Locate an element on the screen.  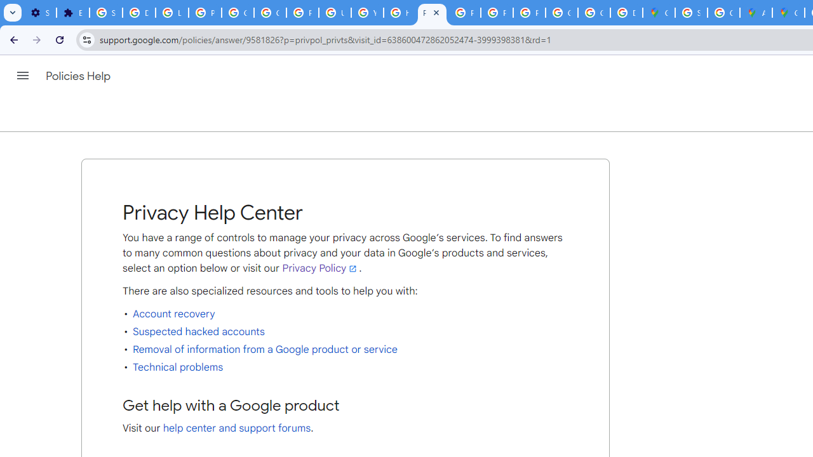
Google Maps is located at coordinates (659, 13).